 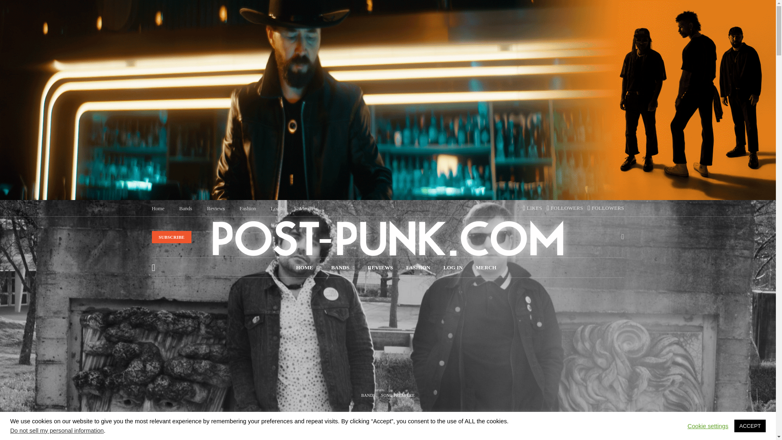 What do you see at coordinates (342, 267) in the screenshot?
I see `Bands` at bounding box center [342, 267].